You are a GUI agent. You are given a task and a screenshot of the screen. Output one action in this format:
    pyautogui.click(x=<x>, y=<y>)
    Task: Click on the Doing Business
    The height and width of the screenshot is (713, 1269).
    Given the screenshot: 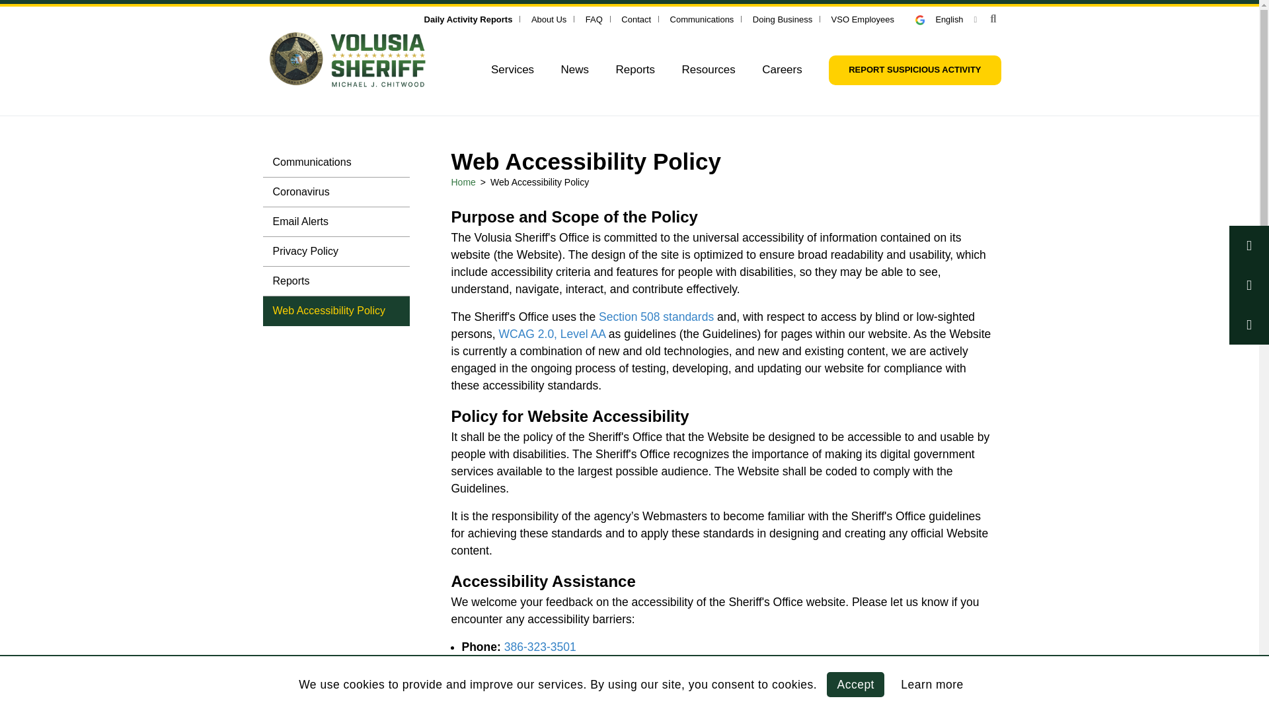 What is the action you would take?
    pyautogui.click(x=782, y=18)
    